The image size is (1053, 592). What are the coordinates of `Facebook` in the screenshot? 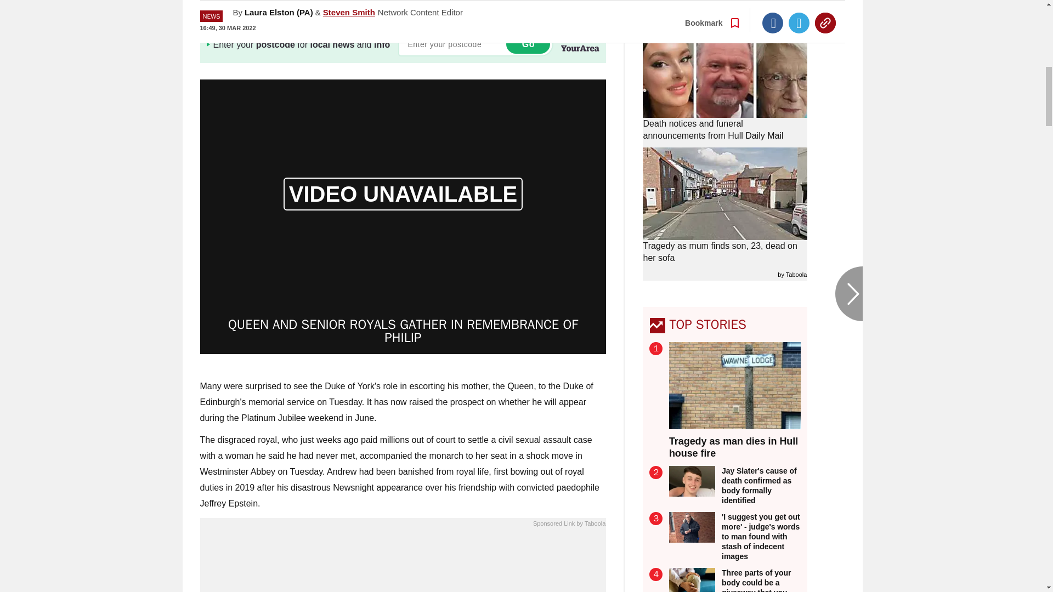 It's located at (773, 1).